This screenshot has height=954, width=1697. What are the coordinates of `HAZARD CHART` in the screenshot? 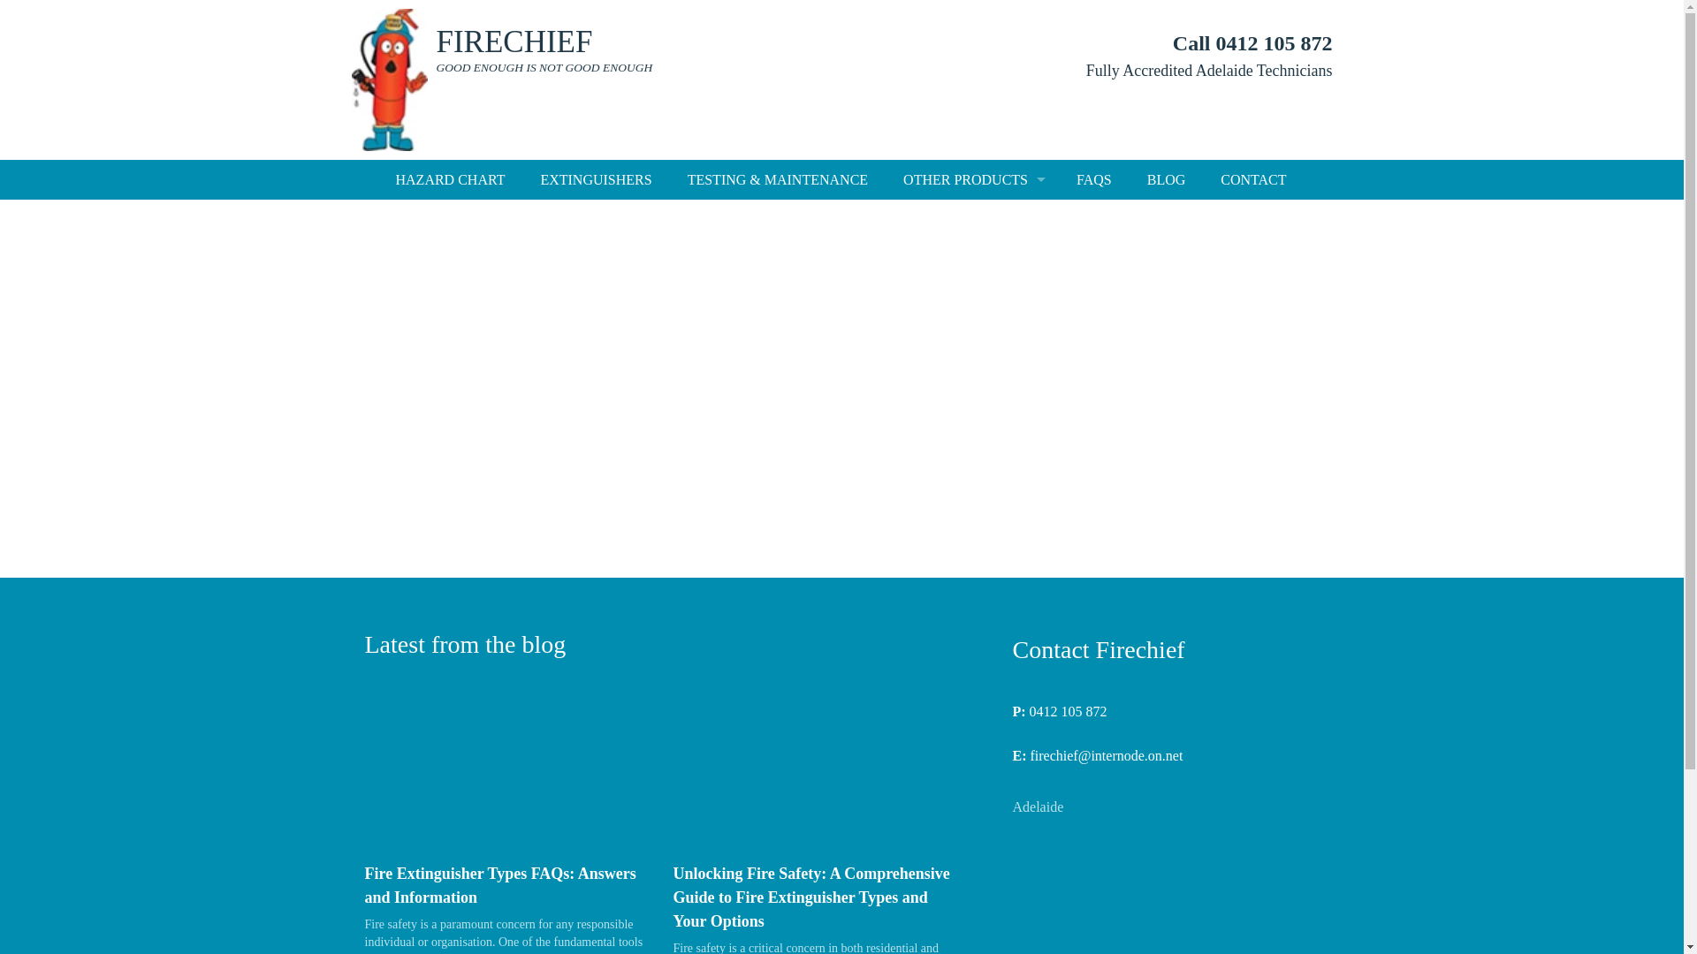 It's located at (451, 180).